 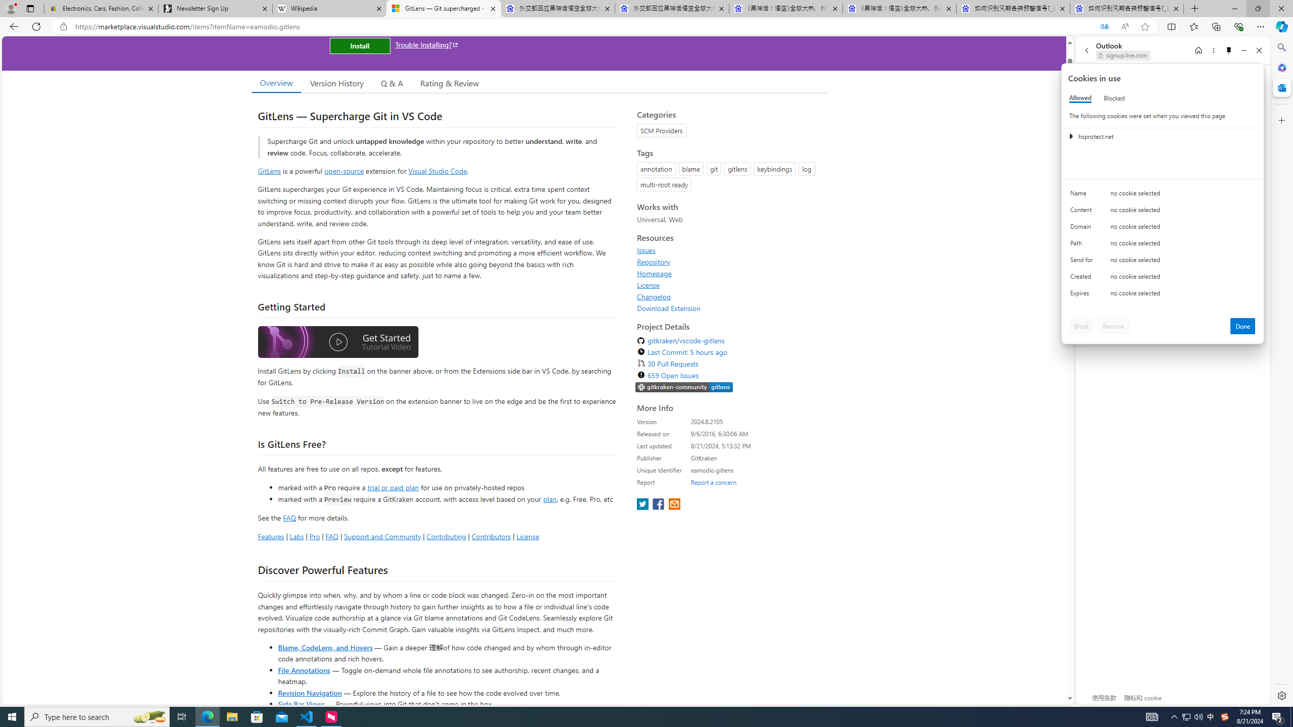 I want to click on signup.live.com, so click(x=1123, y=55).